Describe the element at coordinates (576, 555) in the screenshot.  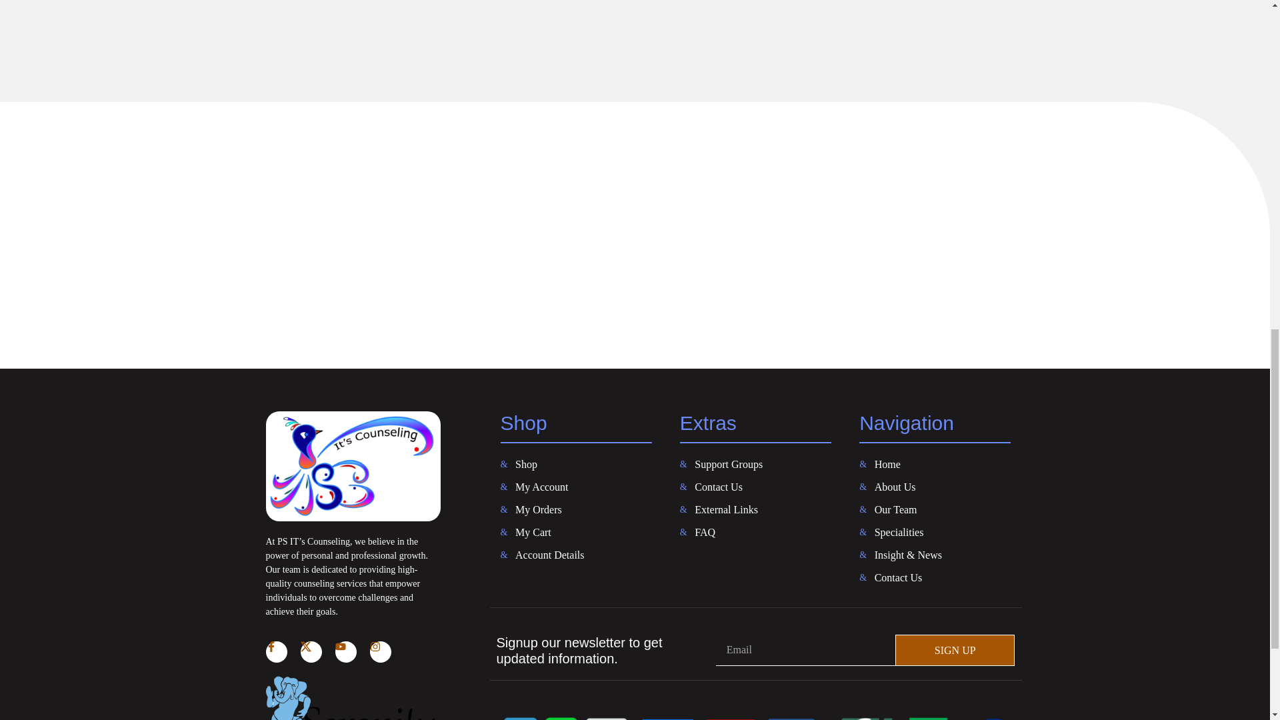
I see `Account Details` at that location.